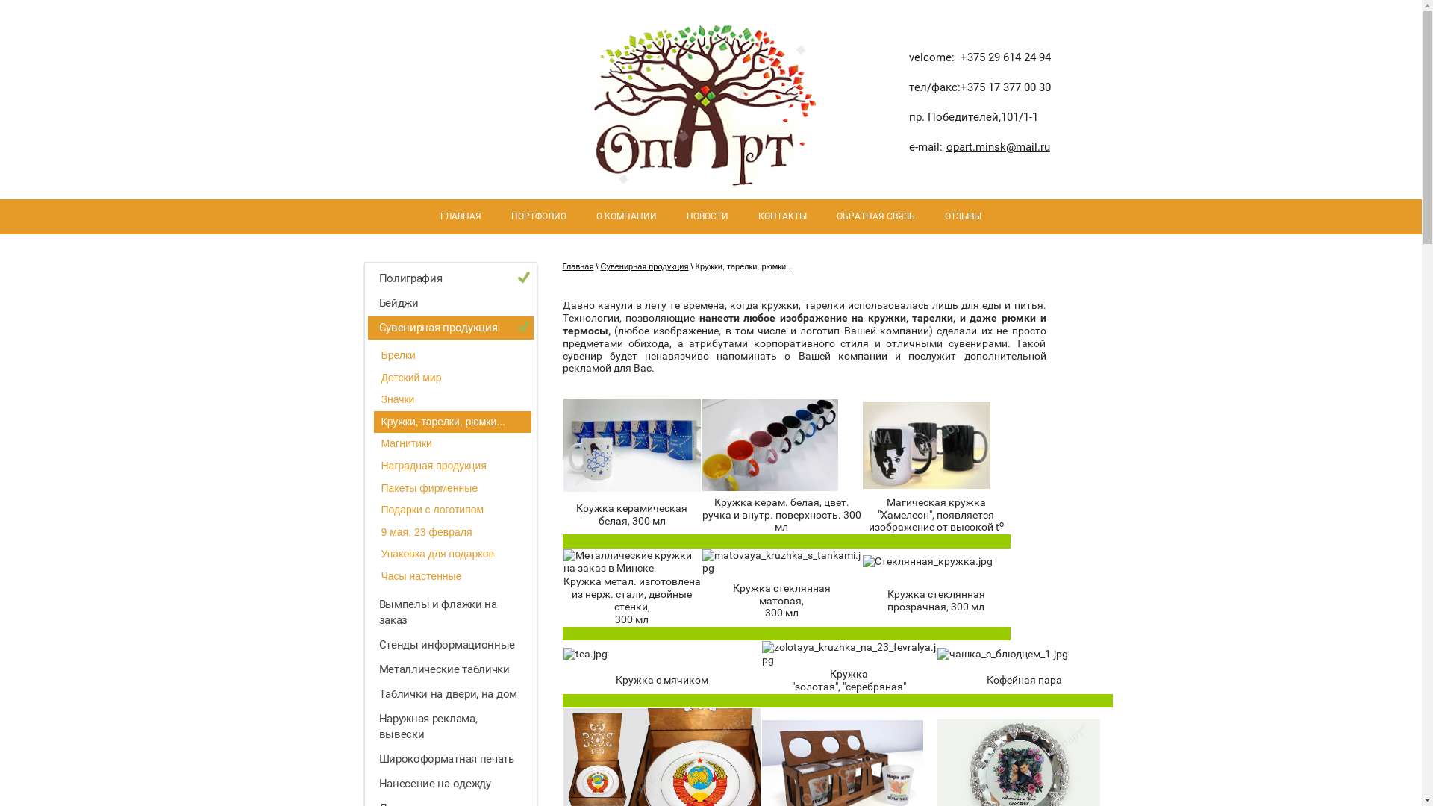 The width and height of the screenshot is (1433, 806). What do you see at coordinates (999, 147) in the screenshot?
I see `opart.minsk@mail.ru` at bounding box center [999, 147].